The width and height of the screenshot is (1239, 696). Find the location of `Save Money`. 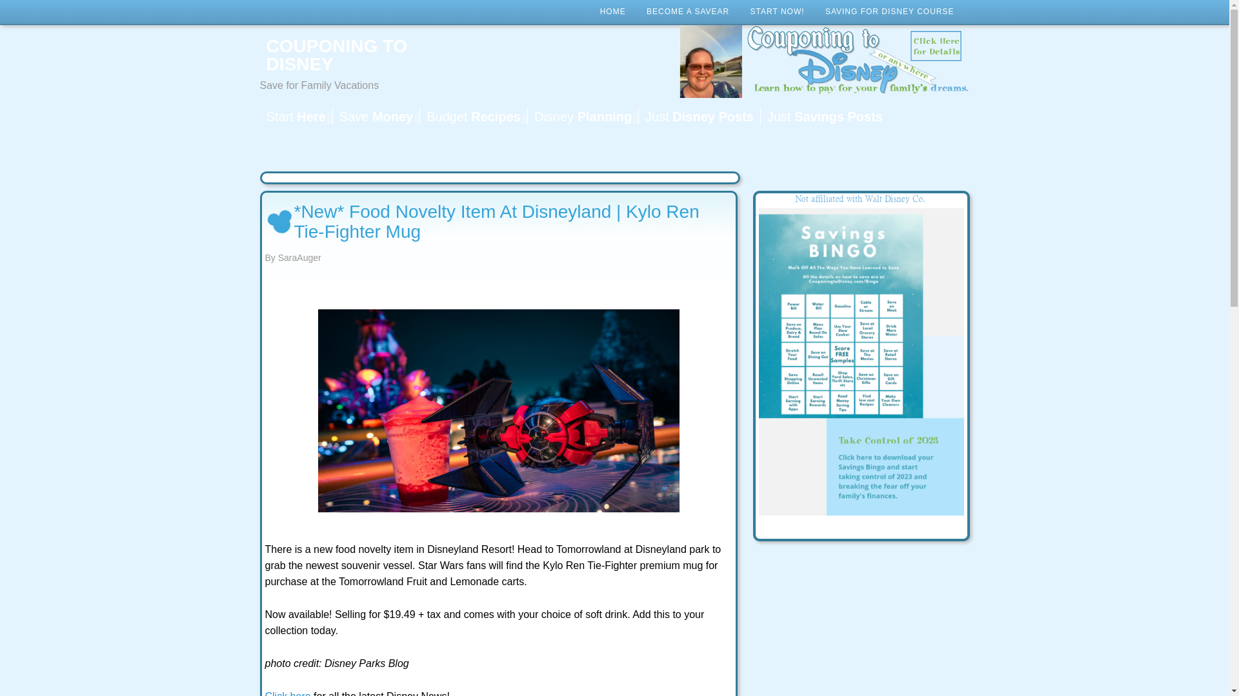

Save Money is located at coordinates (376, 116).